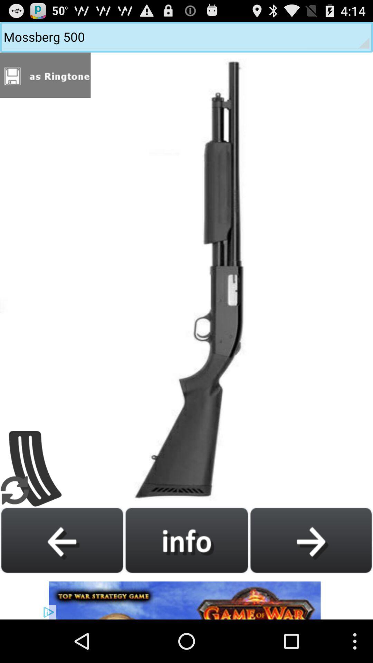 Image resolution: width=373 pixels, height=663 pixels. I want to click on more info, so click(186, 540).